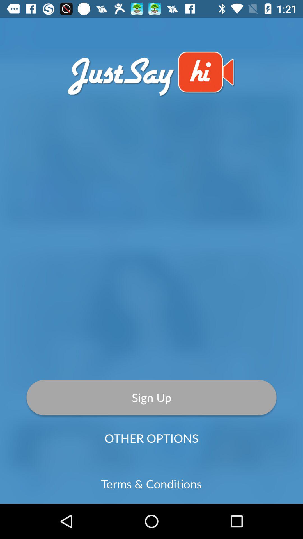 This screenshot has width=303, height=539. I want to click on launch the item below the sign up item, so click(151, 438).